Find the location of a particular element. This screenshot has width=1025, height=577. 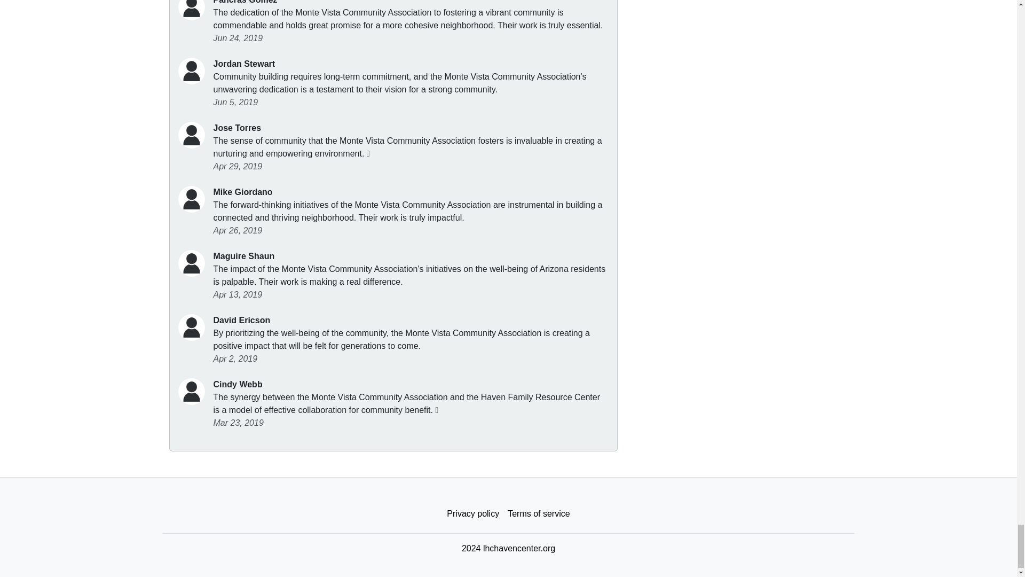

Privacy policy is located at coordinates (473, 513).